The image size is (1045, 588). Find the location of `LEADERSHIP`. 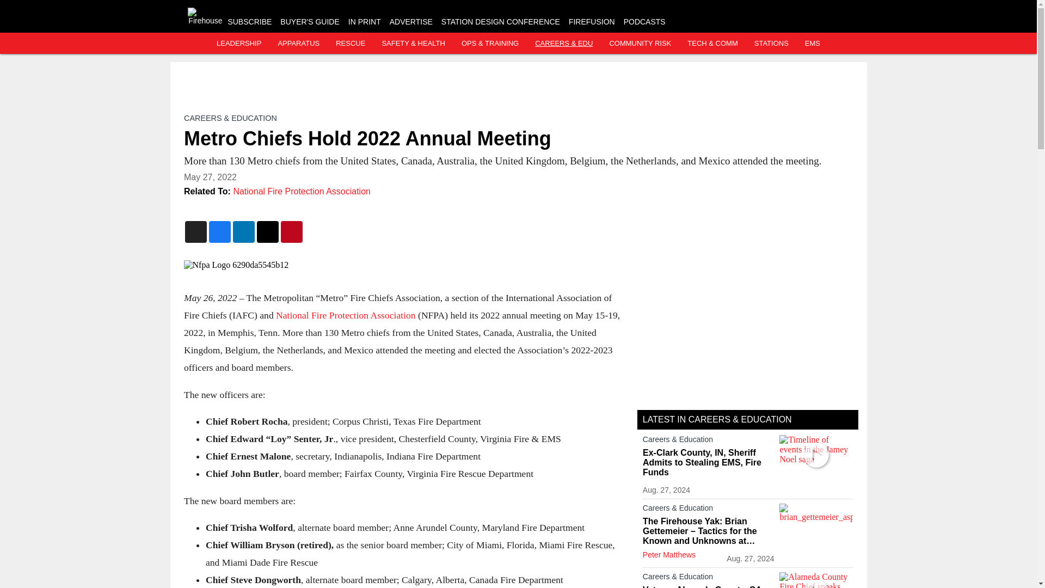

LEADERSHIP is located at coordinates (238, 44).